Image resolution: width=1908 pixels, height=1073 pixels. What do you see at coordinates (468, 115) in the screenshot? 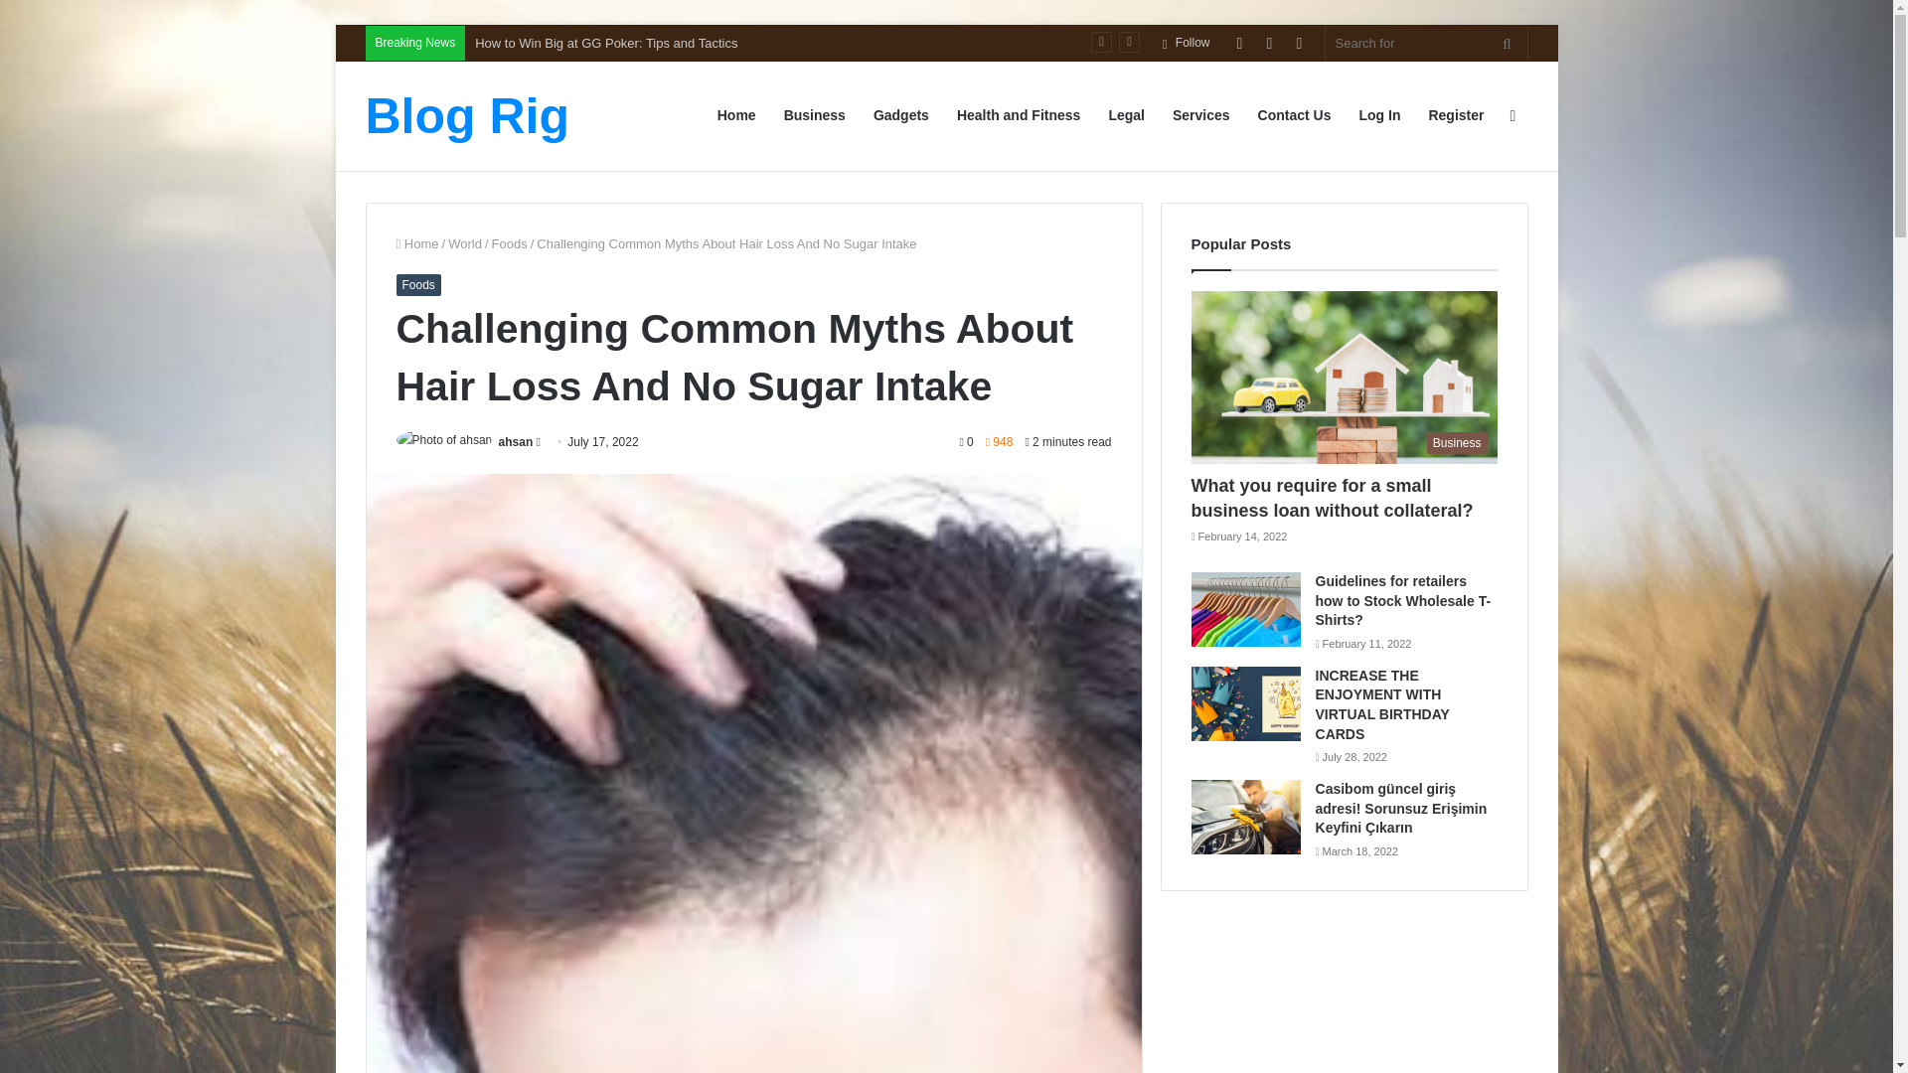
I see `Blog Rig` at bounding box center [468, 115].